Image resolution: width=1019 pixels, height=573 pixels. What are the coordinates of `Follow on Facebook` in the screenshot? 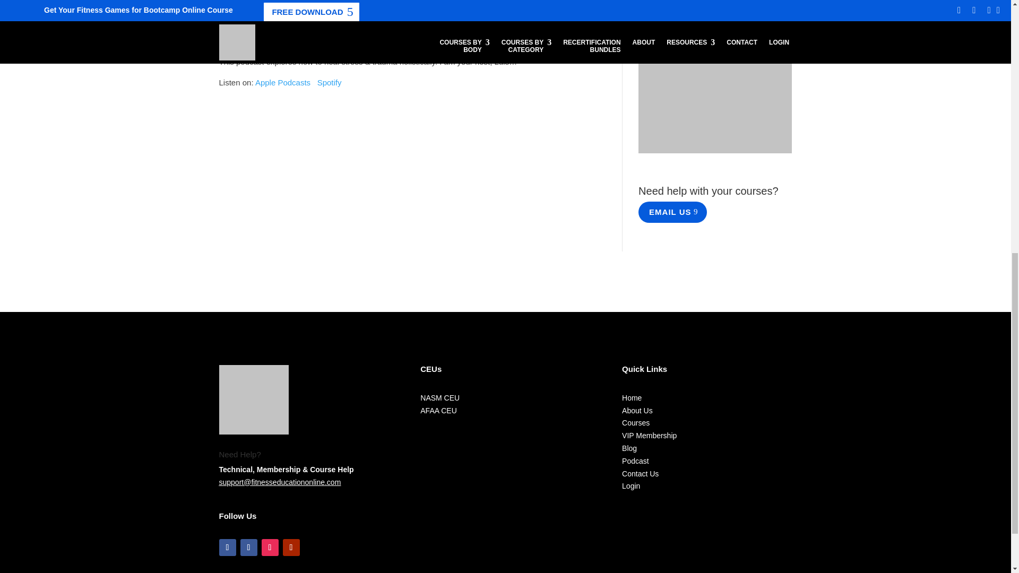 It's located at (248, 548).